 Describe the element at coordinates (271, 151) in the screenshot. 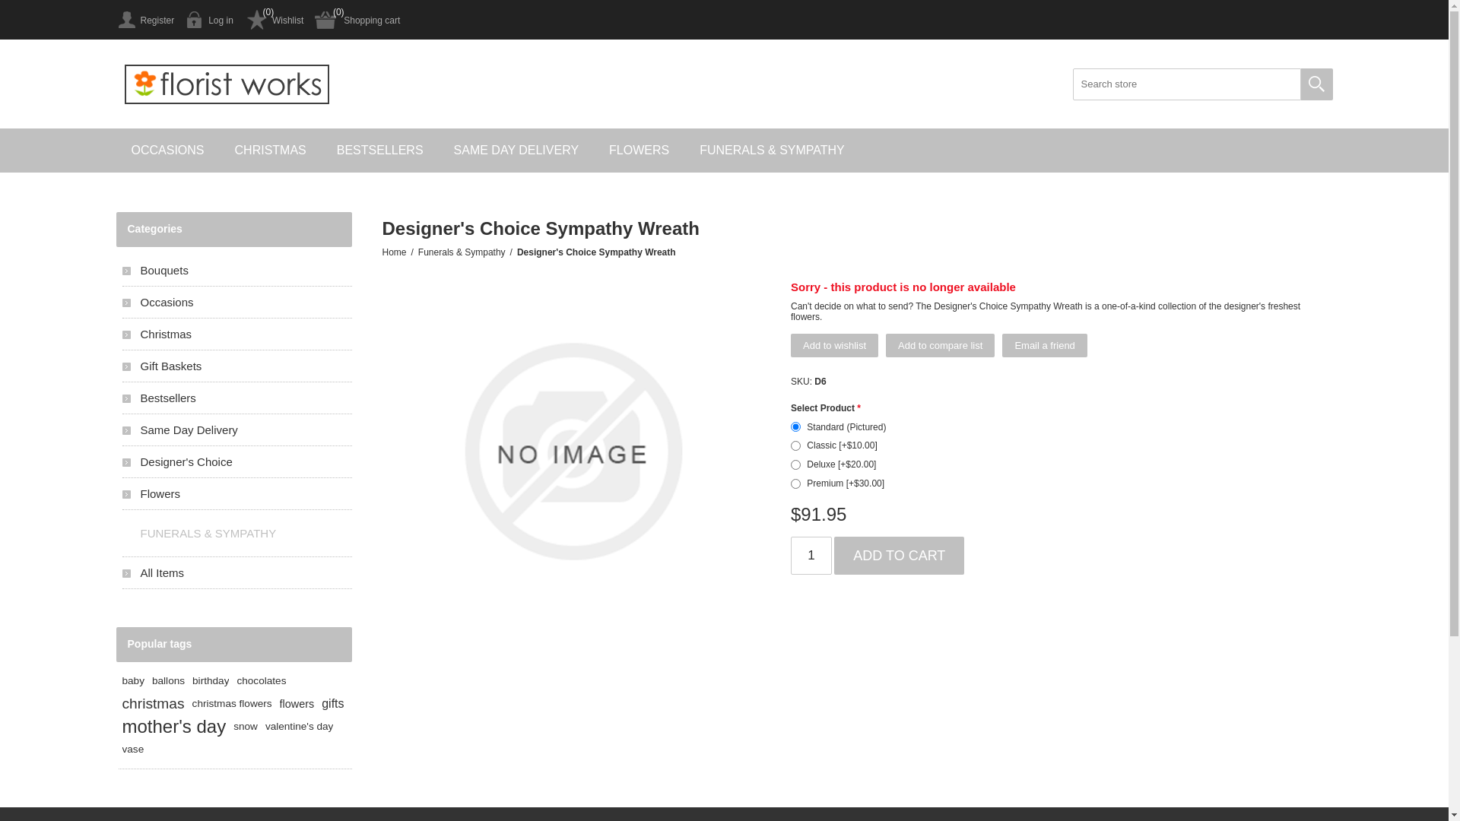

I see `CHRISTMAS` at that location.